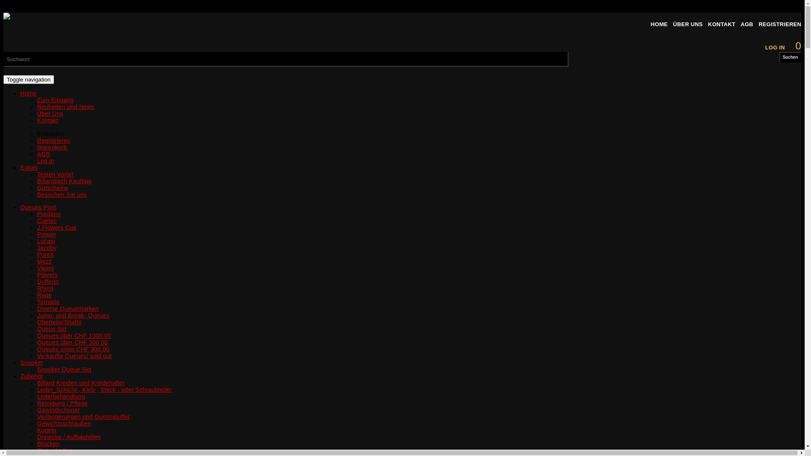 The height and width of the screenshot is (456, 811). What do you see at coordinates (105, 390) in the screenshot?
I see `Leder_Schicht-, Kleb-, Steck-. oder Schraubleder` at bounding box center [105, 390].